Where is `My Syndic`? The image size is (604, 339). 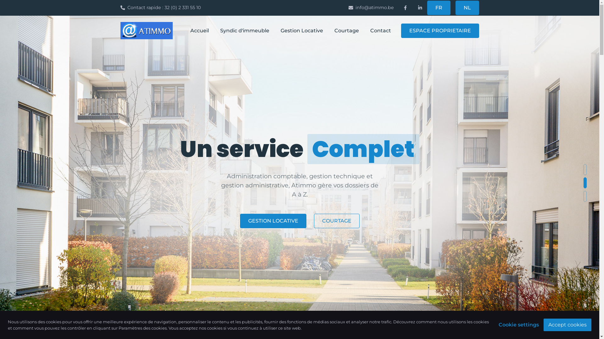
My Syndic is located at coordinates (338, 244).